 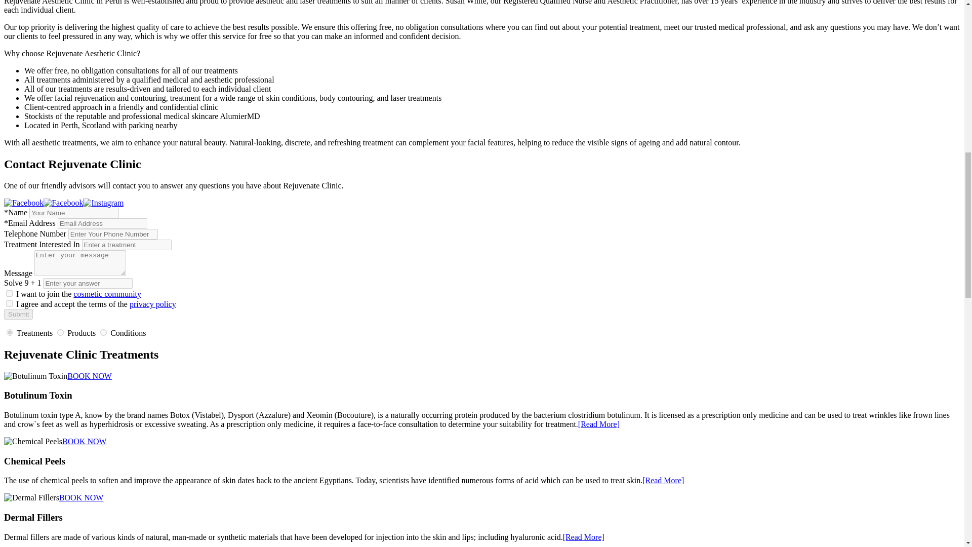 I want to click on 1, so click(x=9, y=294).